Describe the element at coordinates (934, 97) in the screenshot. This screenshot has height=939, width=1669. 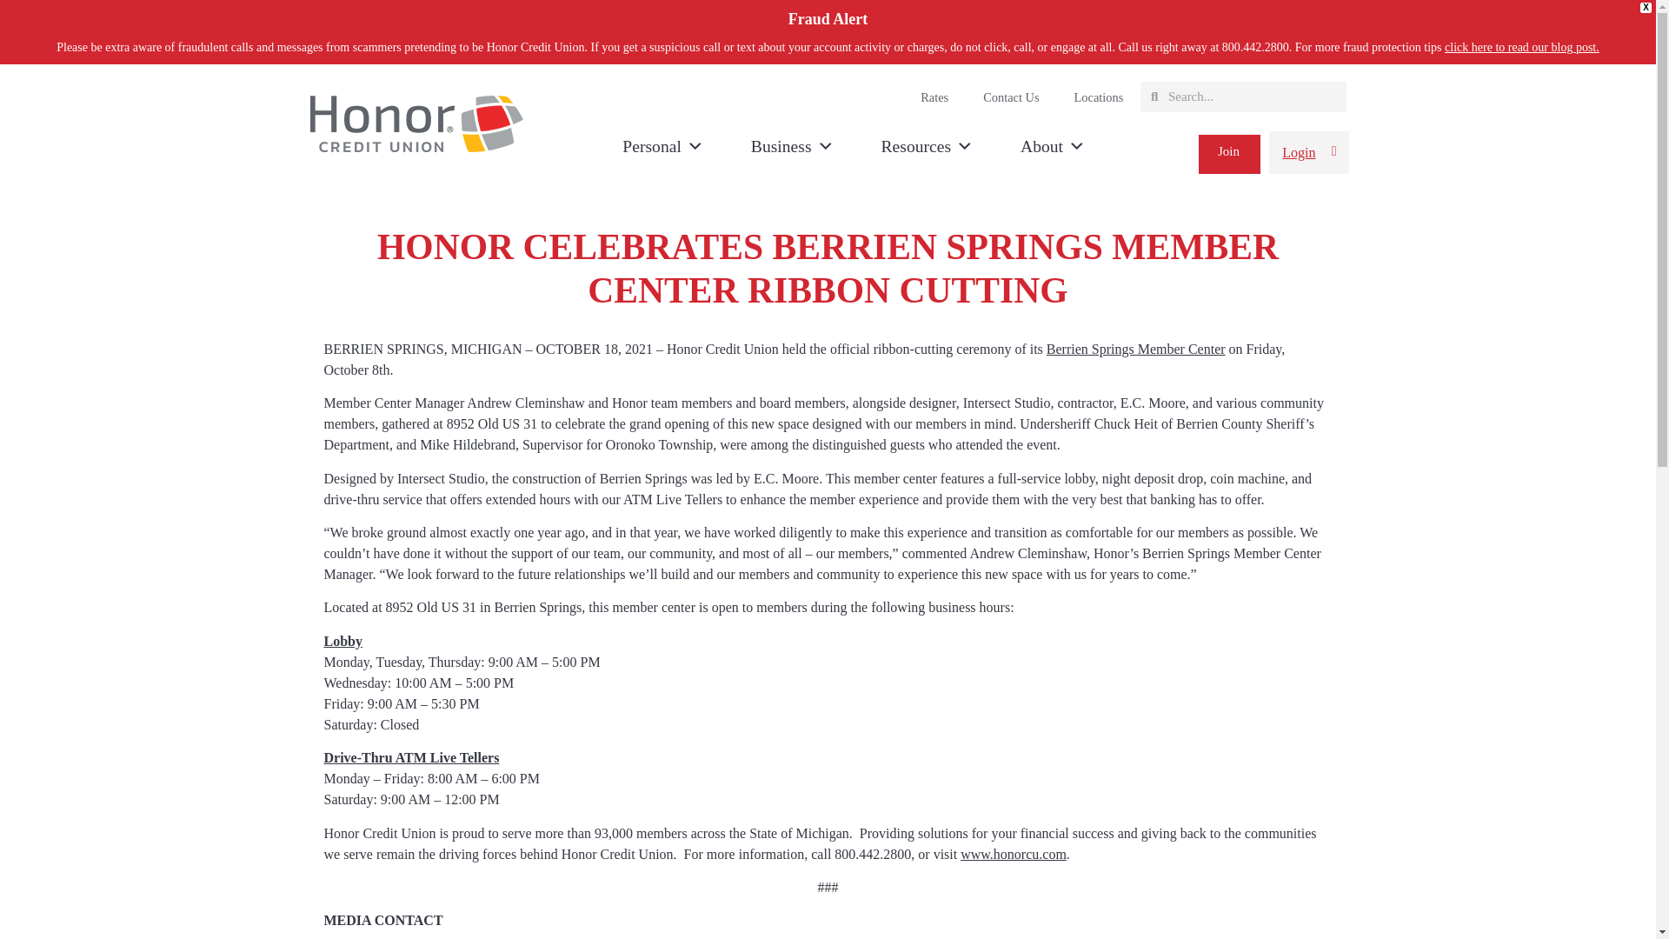
I see `Rates` at that location.